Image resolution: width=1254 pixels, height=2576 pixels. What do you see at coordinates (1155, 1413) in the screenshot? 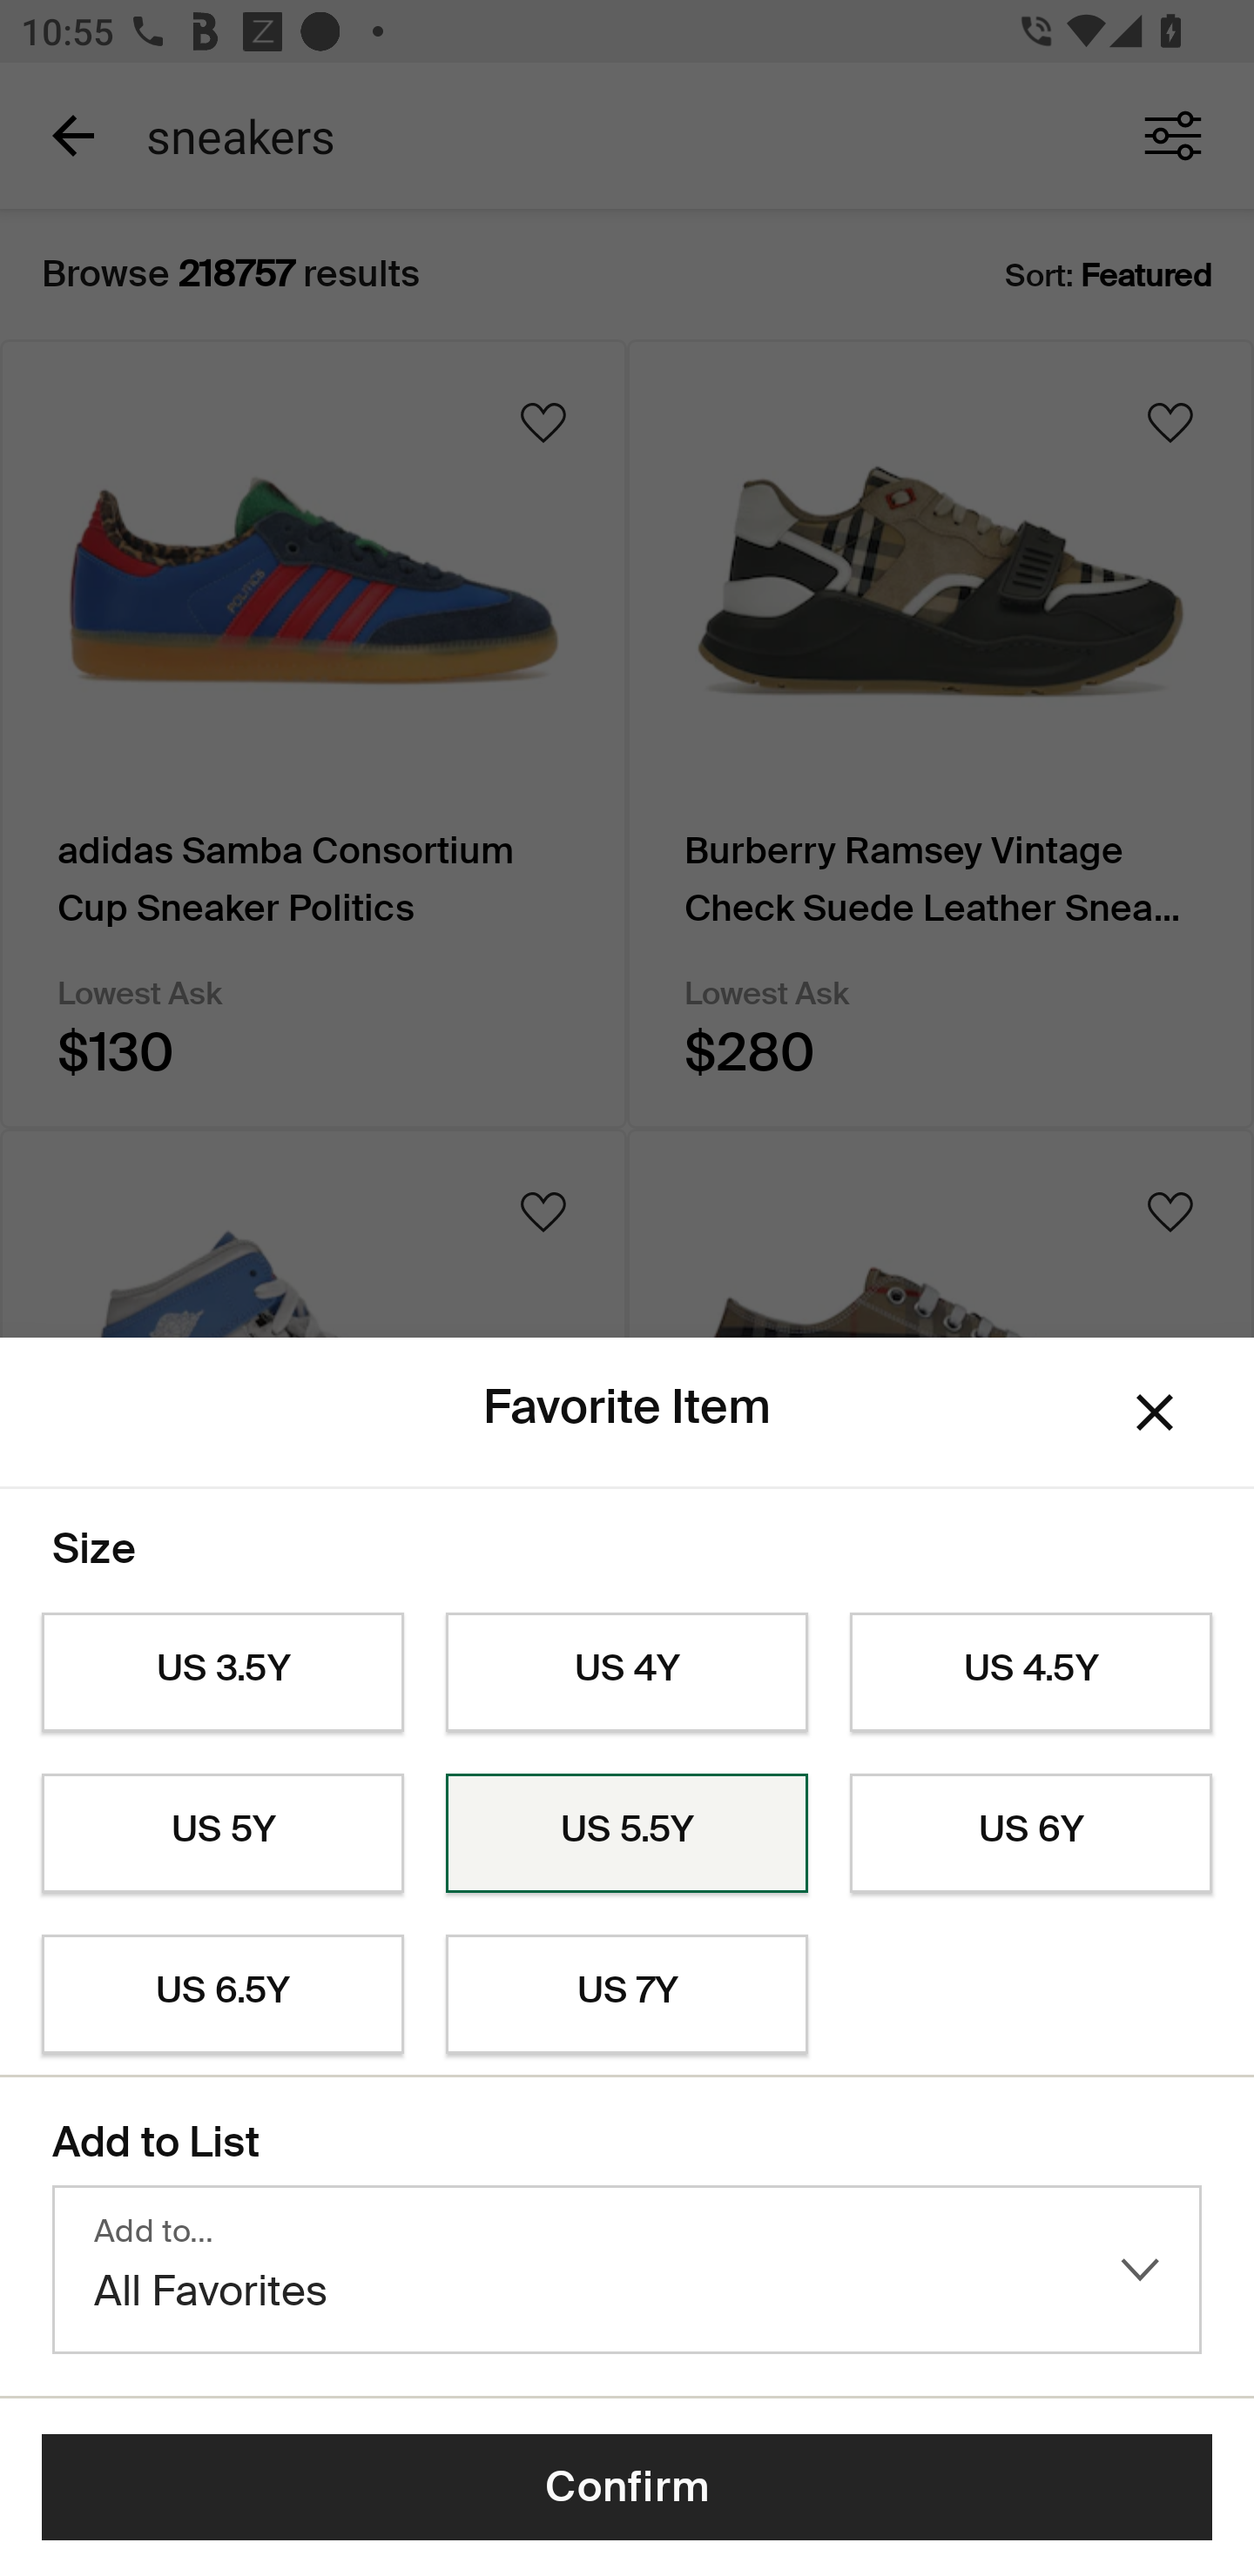
I see `Dismiss` at bounding box center [1155, 1413].